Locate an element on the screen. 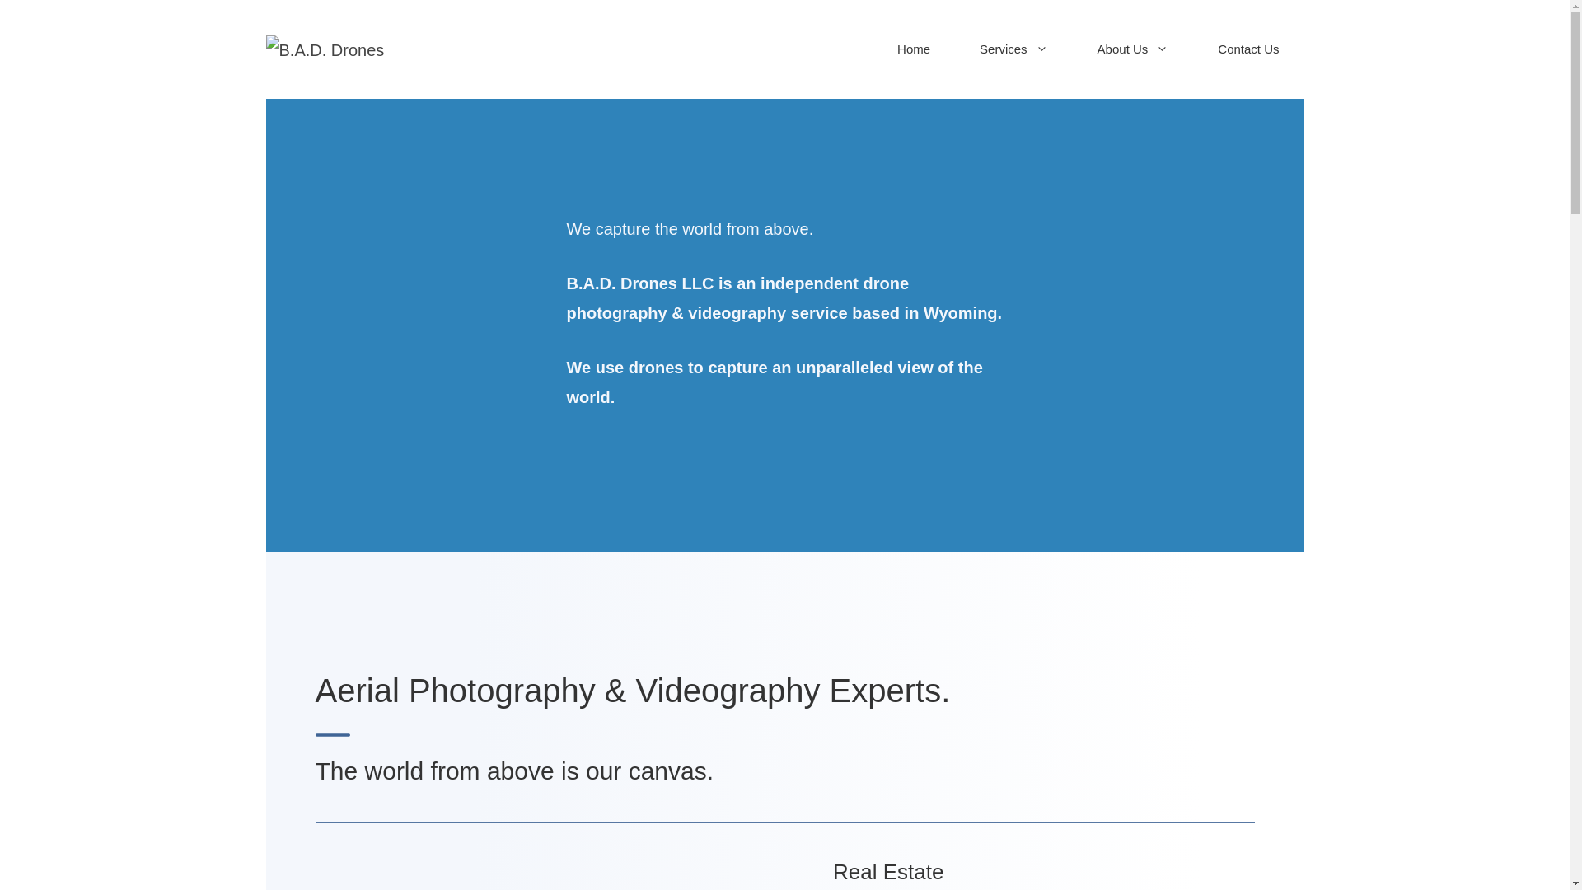  Home is located at coordinates (914, 49).